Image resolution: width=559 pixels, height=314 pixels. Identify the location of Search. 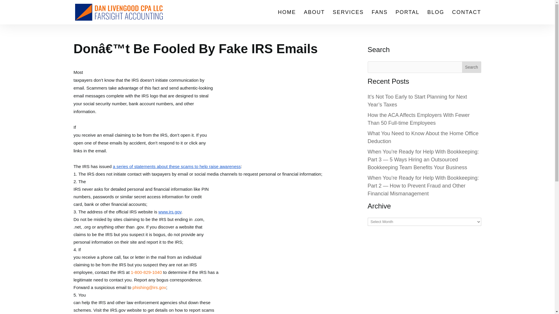
(472, 67).